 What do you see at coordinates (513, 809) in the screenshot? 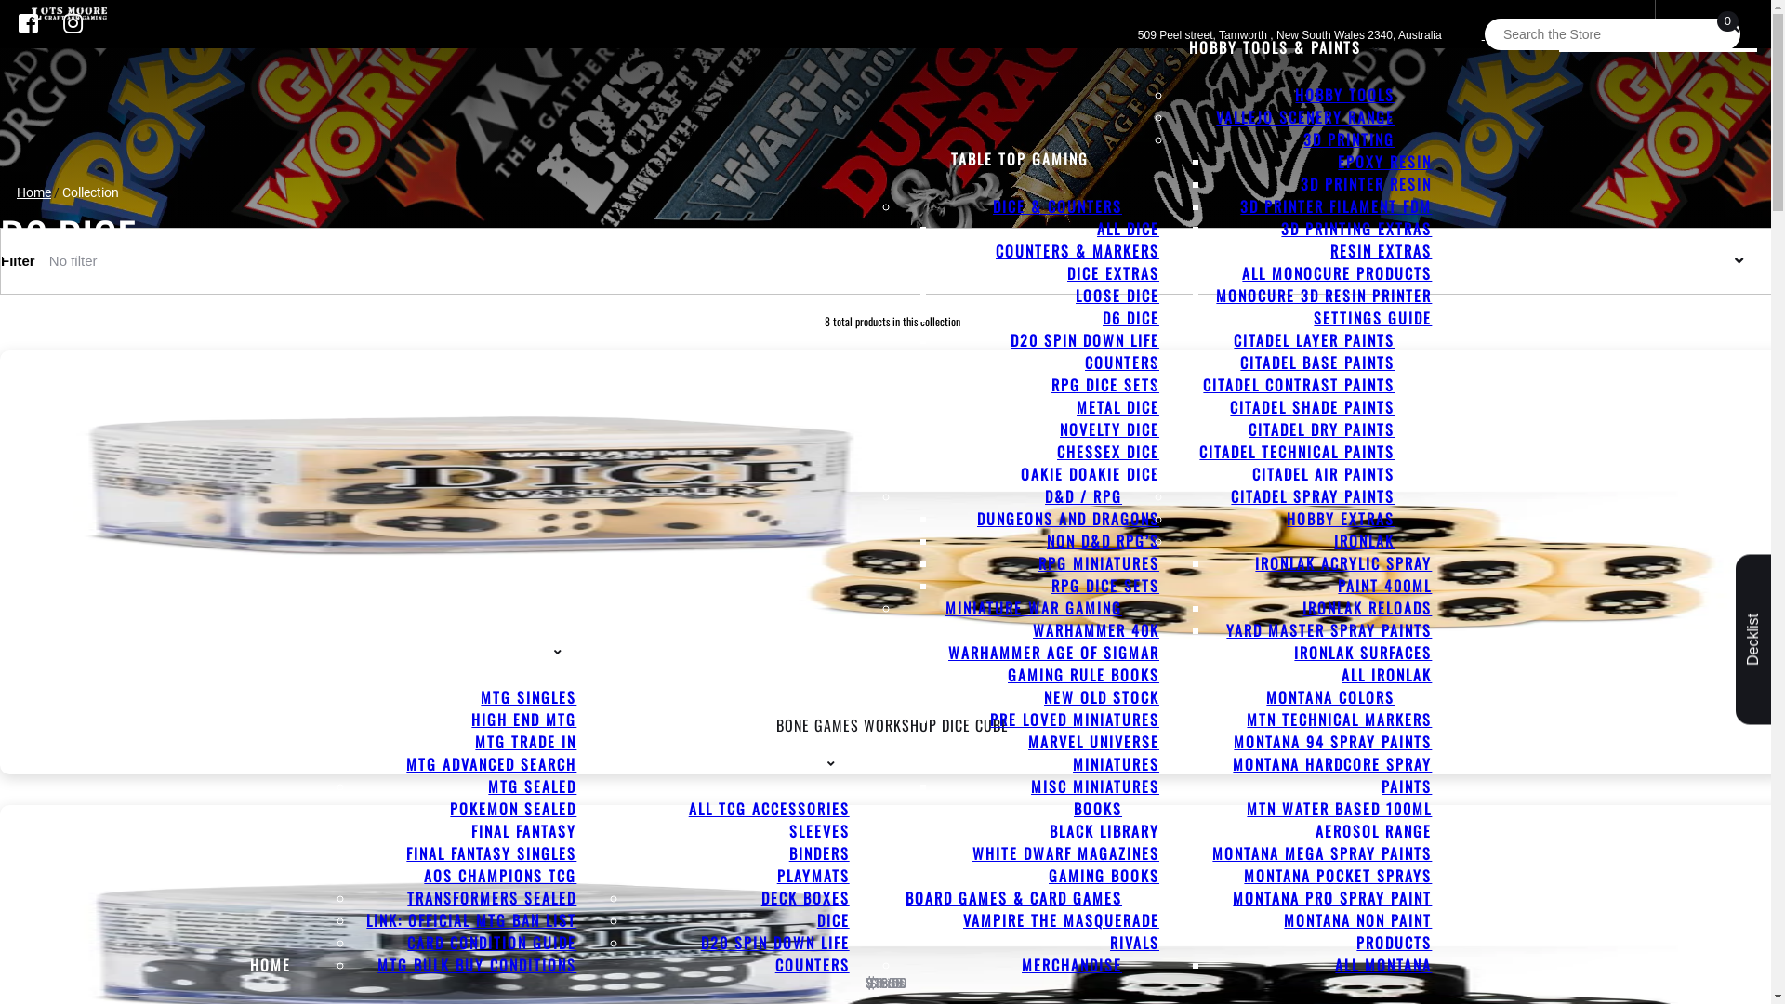
I see `POKEMON SEALED` at bounding box center [513, 809].